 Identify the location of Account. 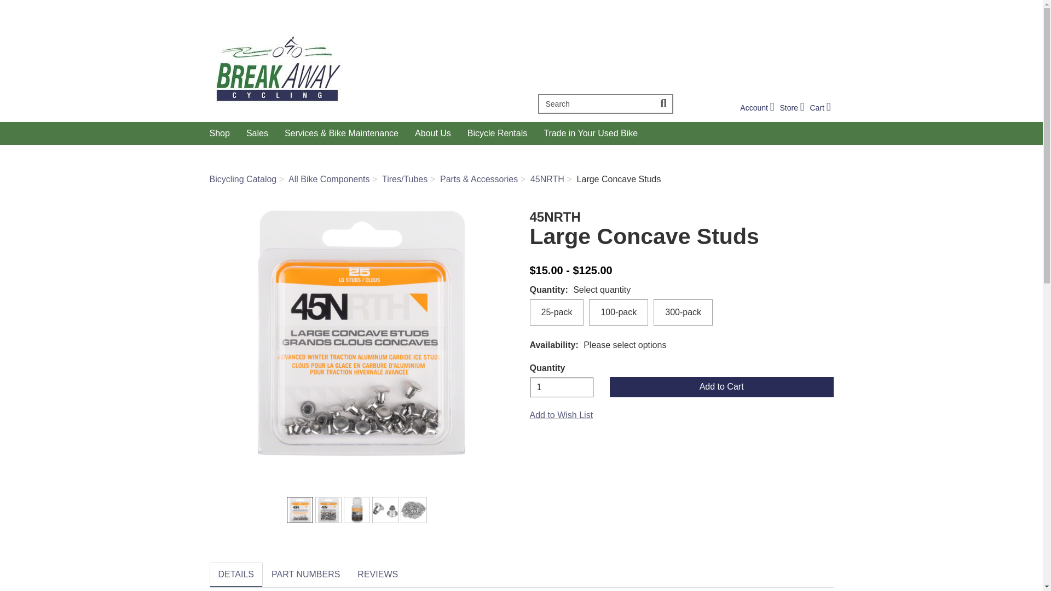
(757, 108).